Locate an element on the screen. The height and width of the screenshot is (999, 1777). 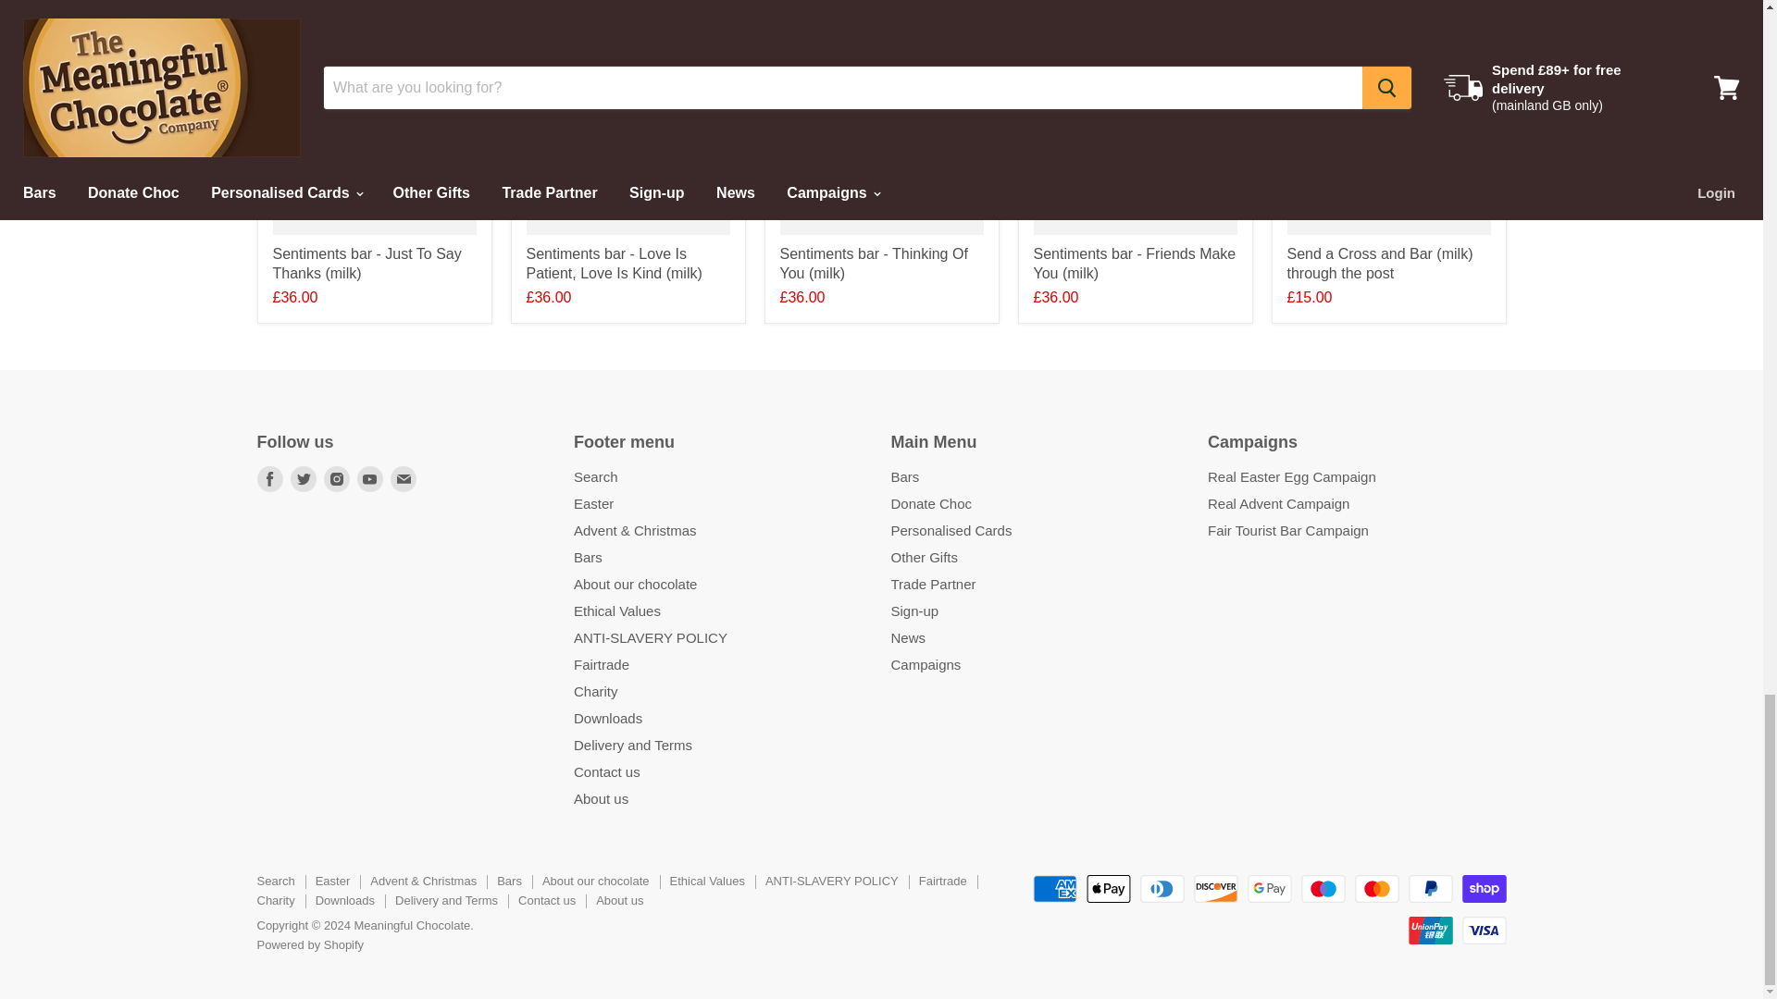
Apple Pay is located at coordinates (1108, 889).